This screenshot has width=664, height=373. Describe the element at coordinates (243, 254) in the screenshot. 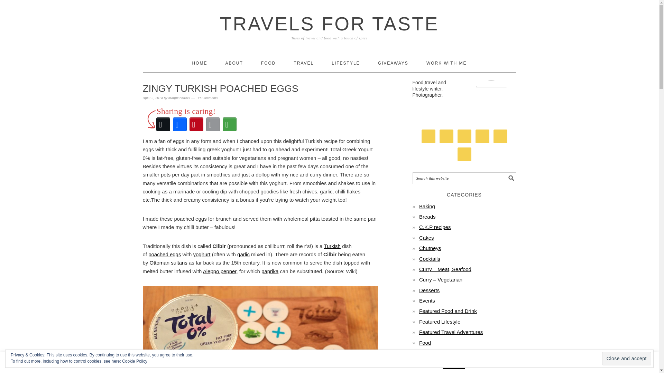

I see `Garlic` at that location.